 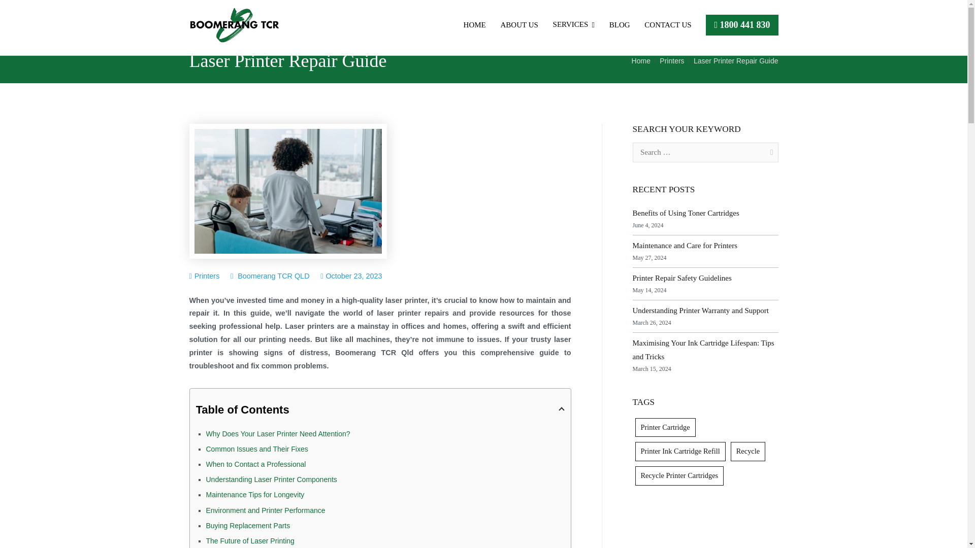 I want to click on Environment and Printer Performance, so click(x=385, y=509).